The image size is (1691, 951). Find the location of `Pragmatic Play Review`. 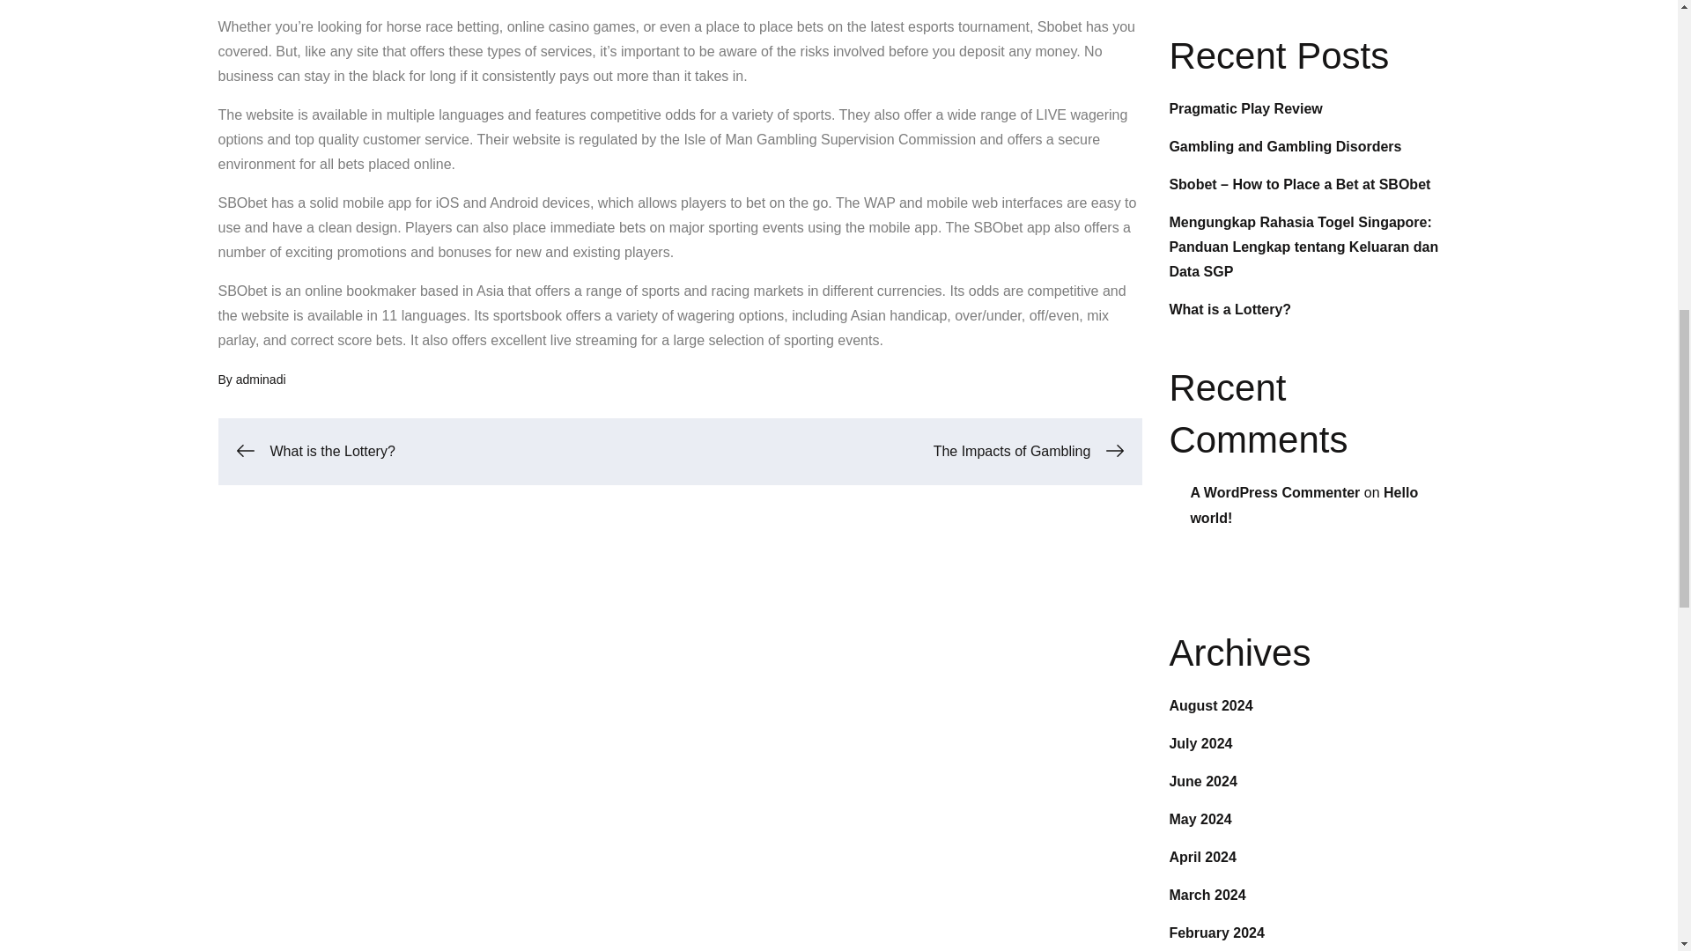

Pragmatic Play Review is located at coordinates (1245, 107).